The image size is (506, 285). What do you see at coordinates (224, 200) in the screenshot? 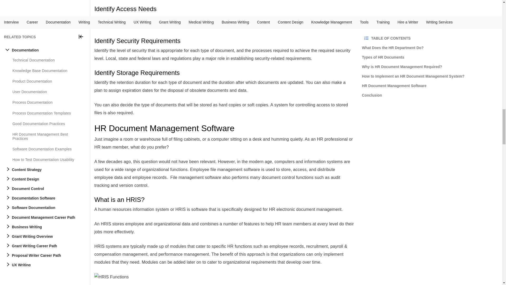
I see `What is an HRIS?` at bounding box center [224, 200].